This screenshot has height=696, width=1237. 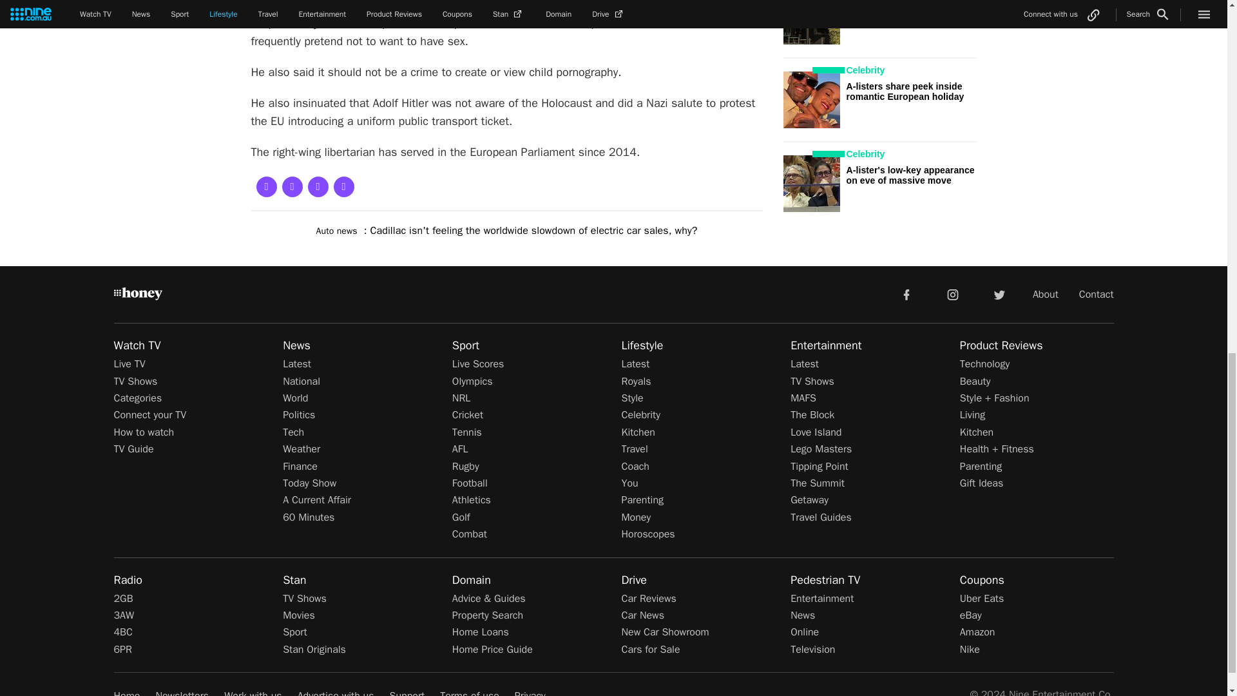 I want to click on facebook, so click(x=906, y=294).